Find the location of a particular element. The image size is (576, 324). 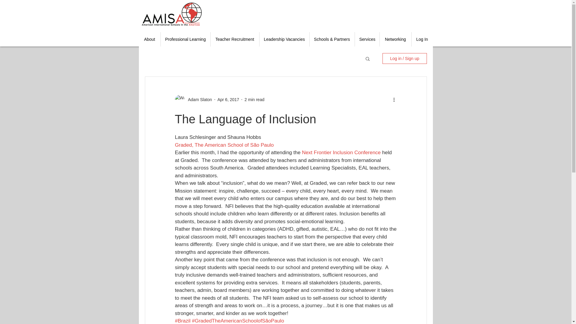

AMISA-logo-transparent.png is located at coordinates (172, 14).